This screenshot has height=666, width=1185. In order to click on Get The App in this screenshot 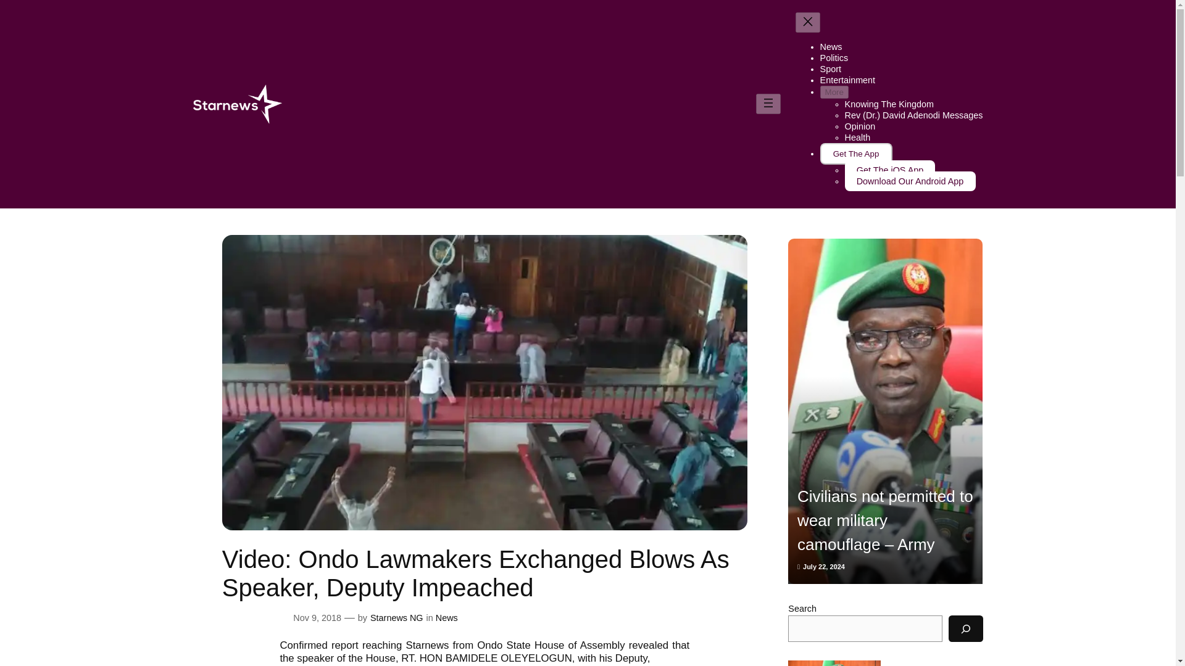, I will do `click(855, 154)`.